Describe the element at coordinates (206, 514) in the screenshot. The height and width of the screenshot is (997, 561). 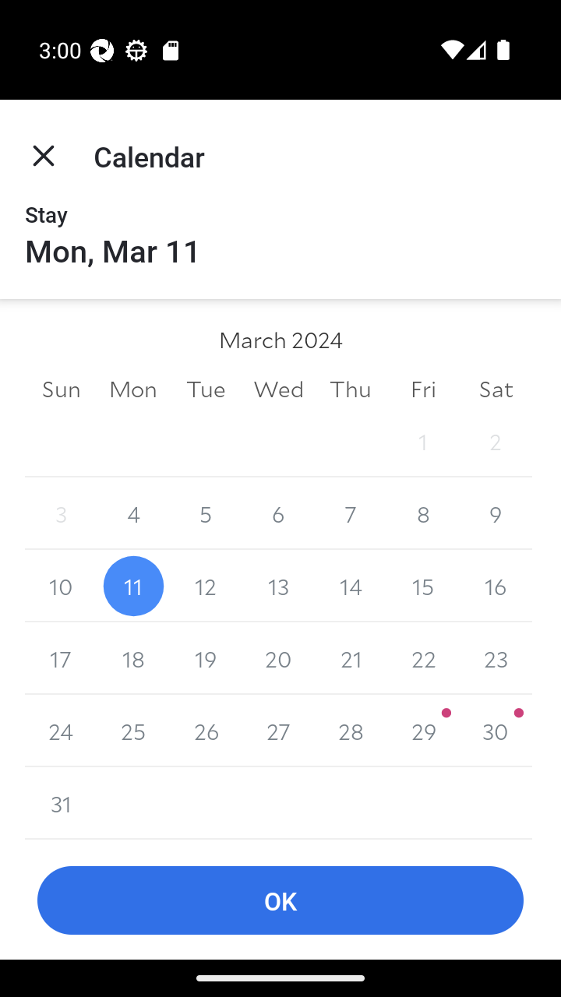
I see `5 5 March 2024` at that location.